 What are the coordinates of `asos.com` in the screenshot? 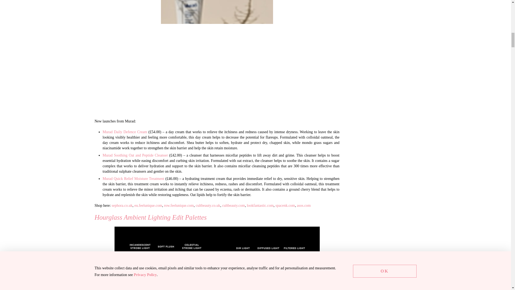 It's located at (304, 206).